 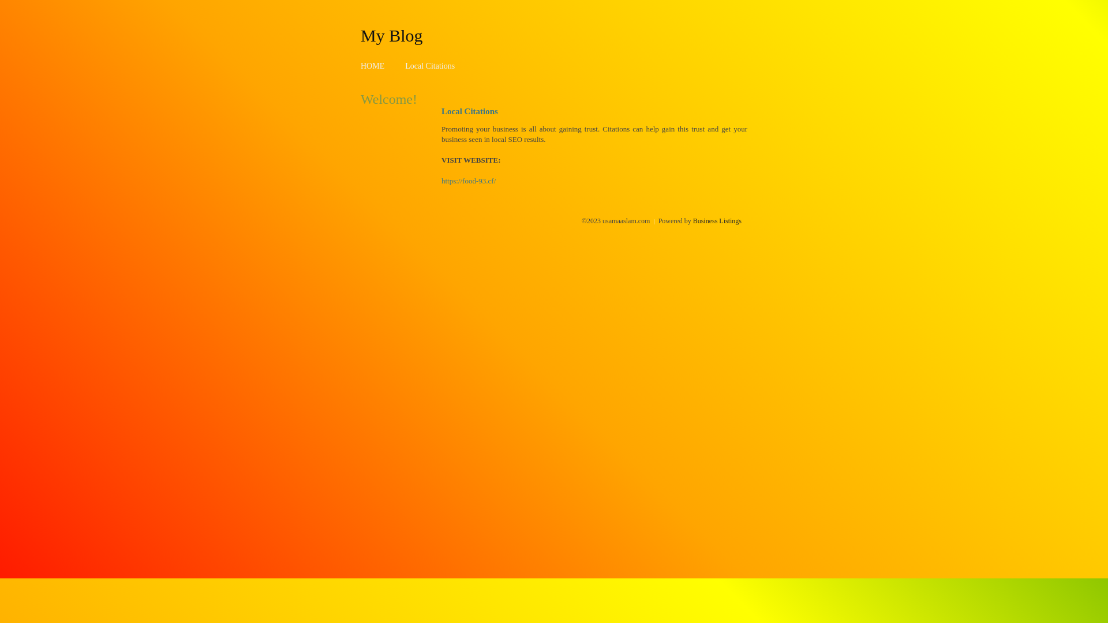 What do you see at coordinates (430, 66) in the screenshot?
I see `Local Citations` at bounding box center [430, 66].